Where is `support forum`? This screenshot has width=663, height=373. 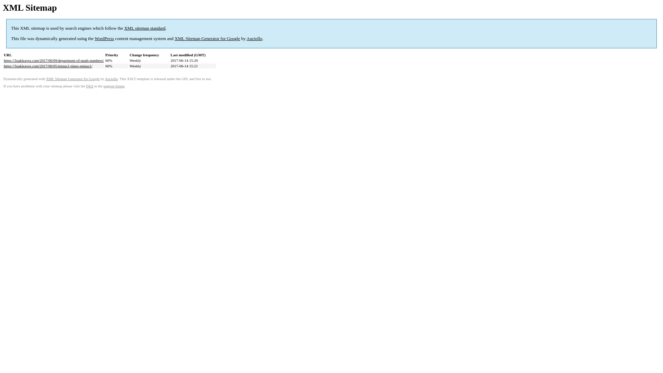
support forum is located at coordinates (114, 86).